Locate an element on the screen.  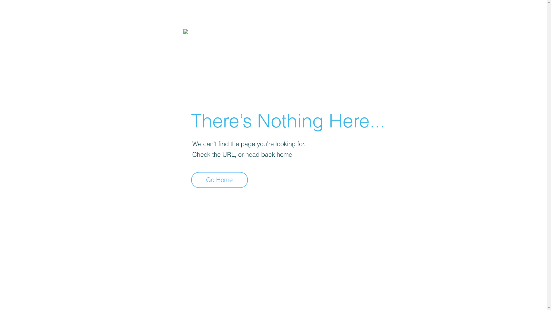
404-icon_2.png is located at coordinates (231, 63).